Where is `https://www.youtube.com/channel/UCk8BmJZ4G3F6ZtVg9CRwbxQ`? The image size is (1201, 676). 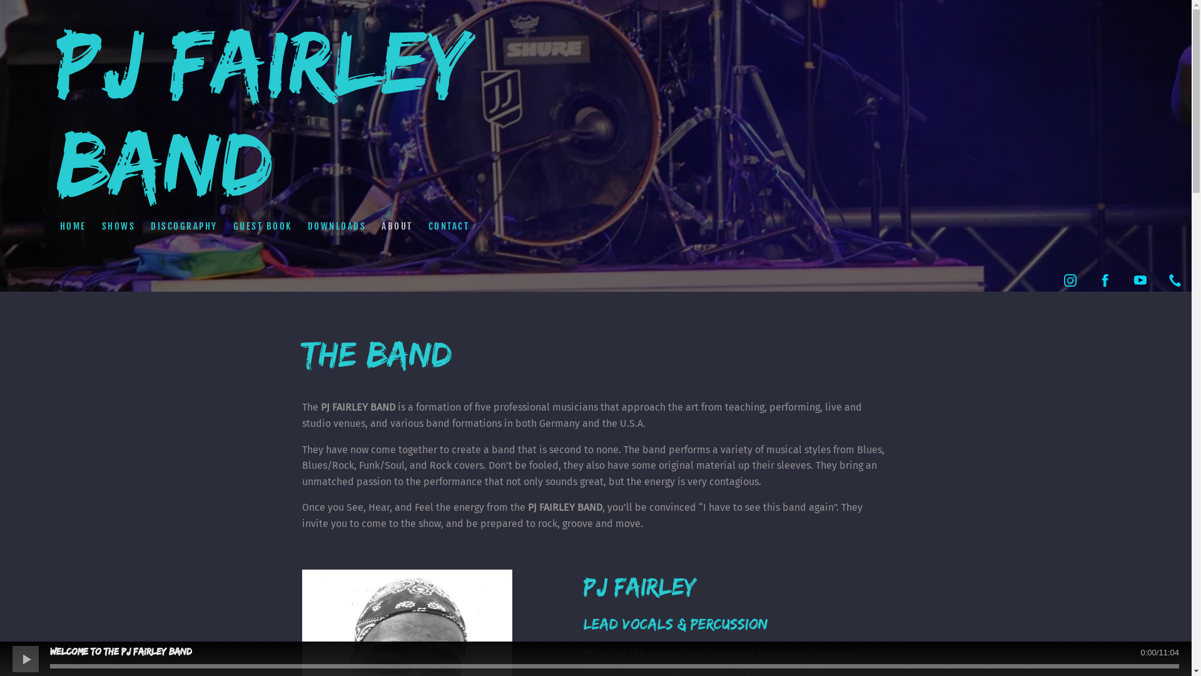
https://www.youtube.com/channel/UCk8BmJZ4G3F6ZtVg9CRwbxQ is located at coordinates (1140, 280).